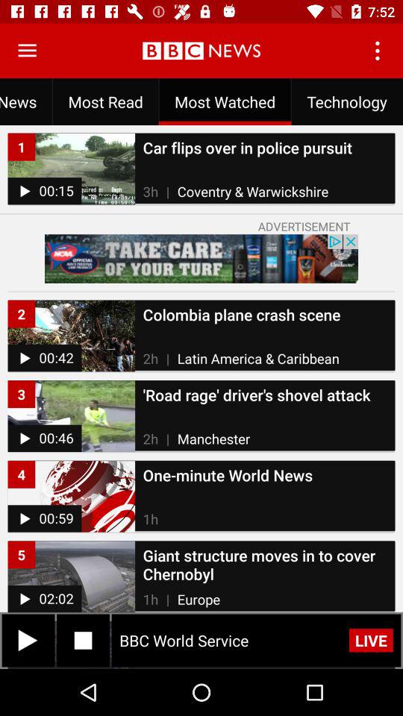  Describe the element at coordinates (27, 51) in the screenshot. I see `menu` at that location.